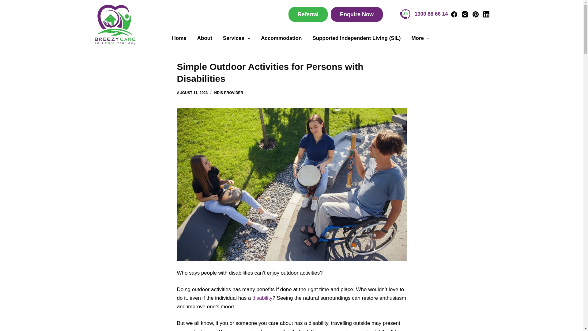 This screenshot has height=331, width=588. I want to click on Simple Outdoor Activities for Persons with Disabilities, so click(292, 72).